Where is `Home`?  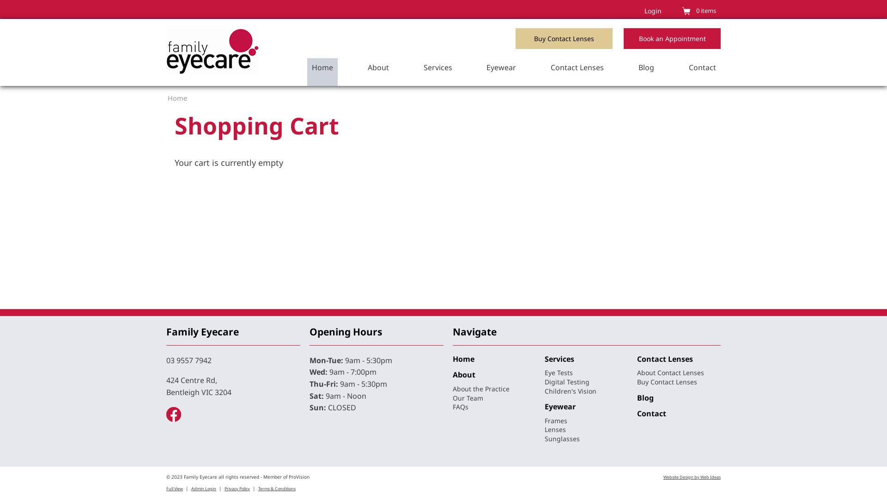 Home is located at coordinates (463, 359).